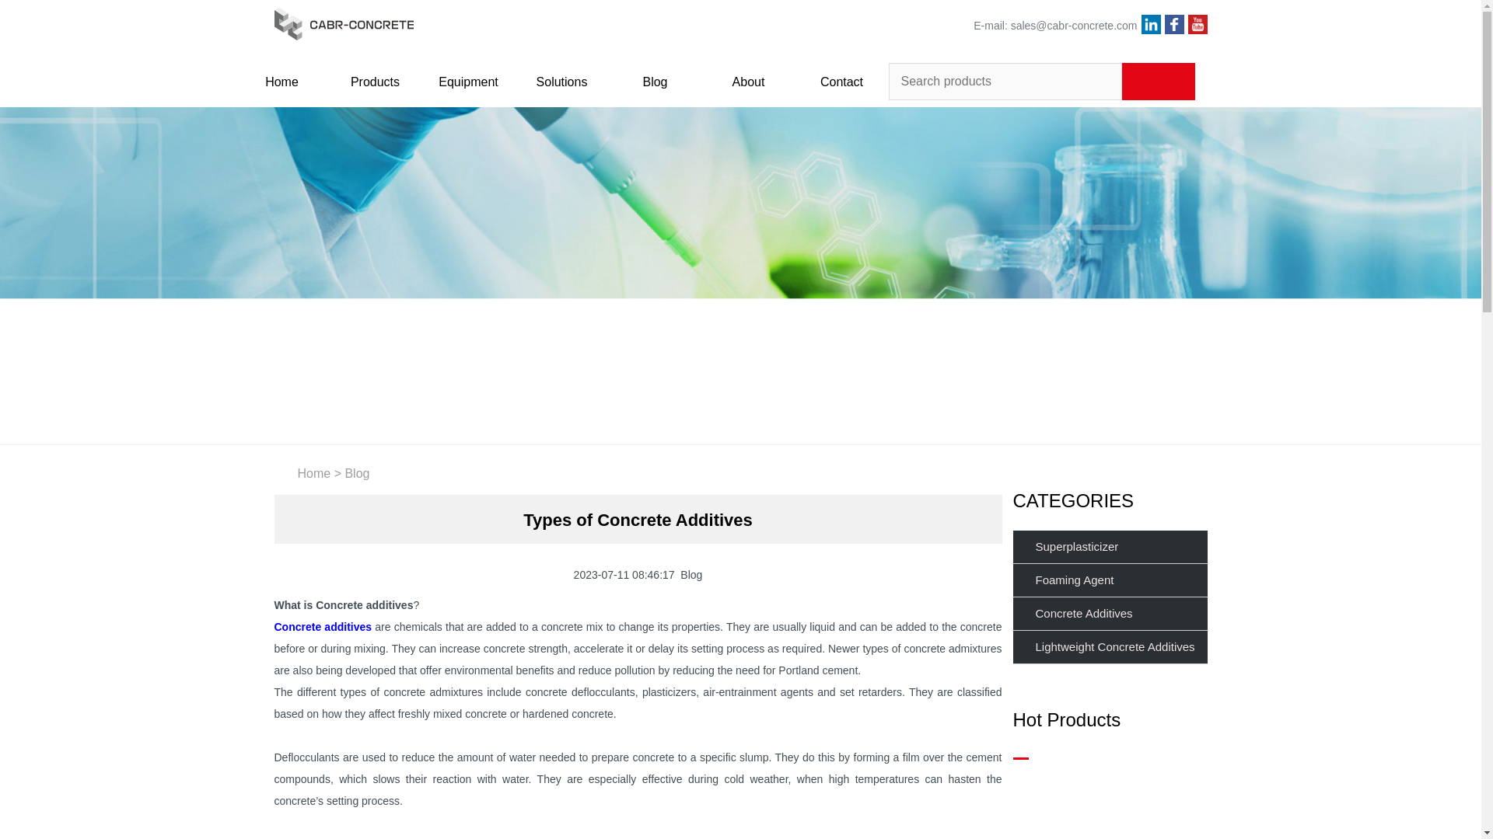  What do you see at coordinates (561, 82) in the screenshot?
I see `Solutions` at bounding box center [561, 82].